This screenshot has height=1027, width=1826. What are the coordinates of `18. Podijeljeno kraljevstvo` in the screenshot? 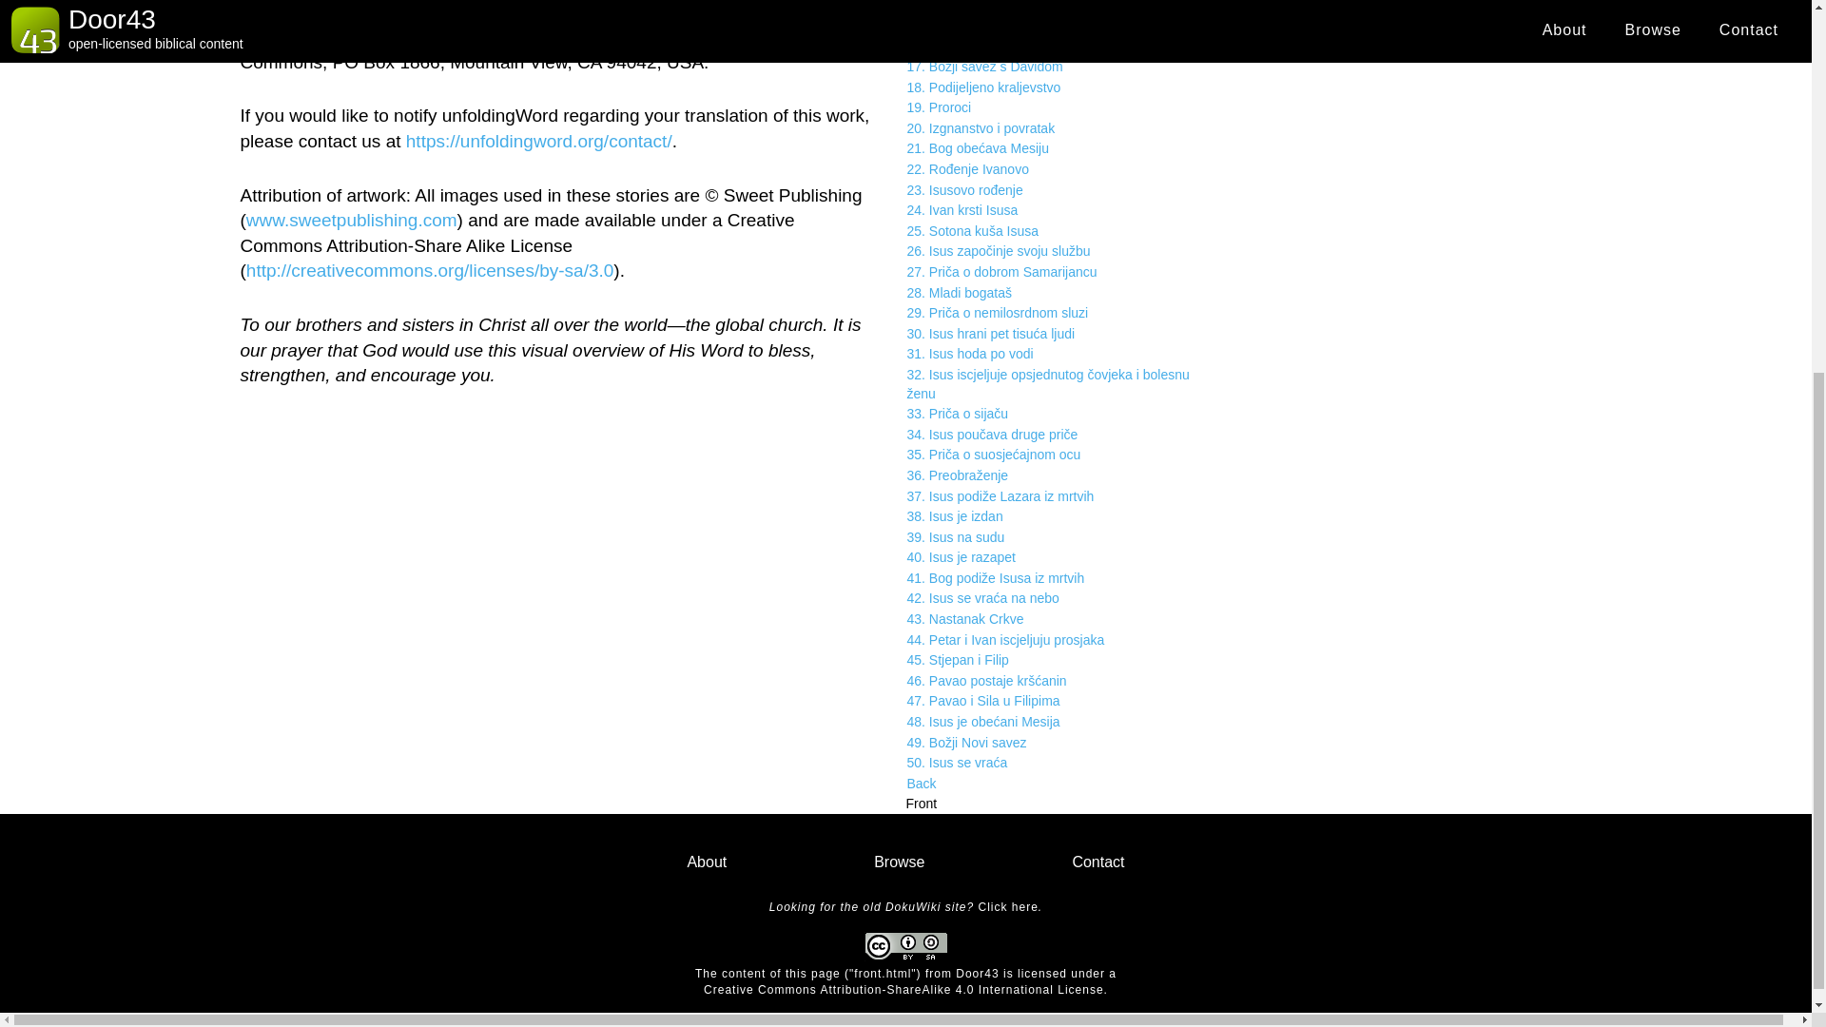 It's located at (1062, 87).